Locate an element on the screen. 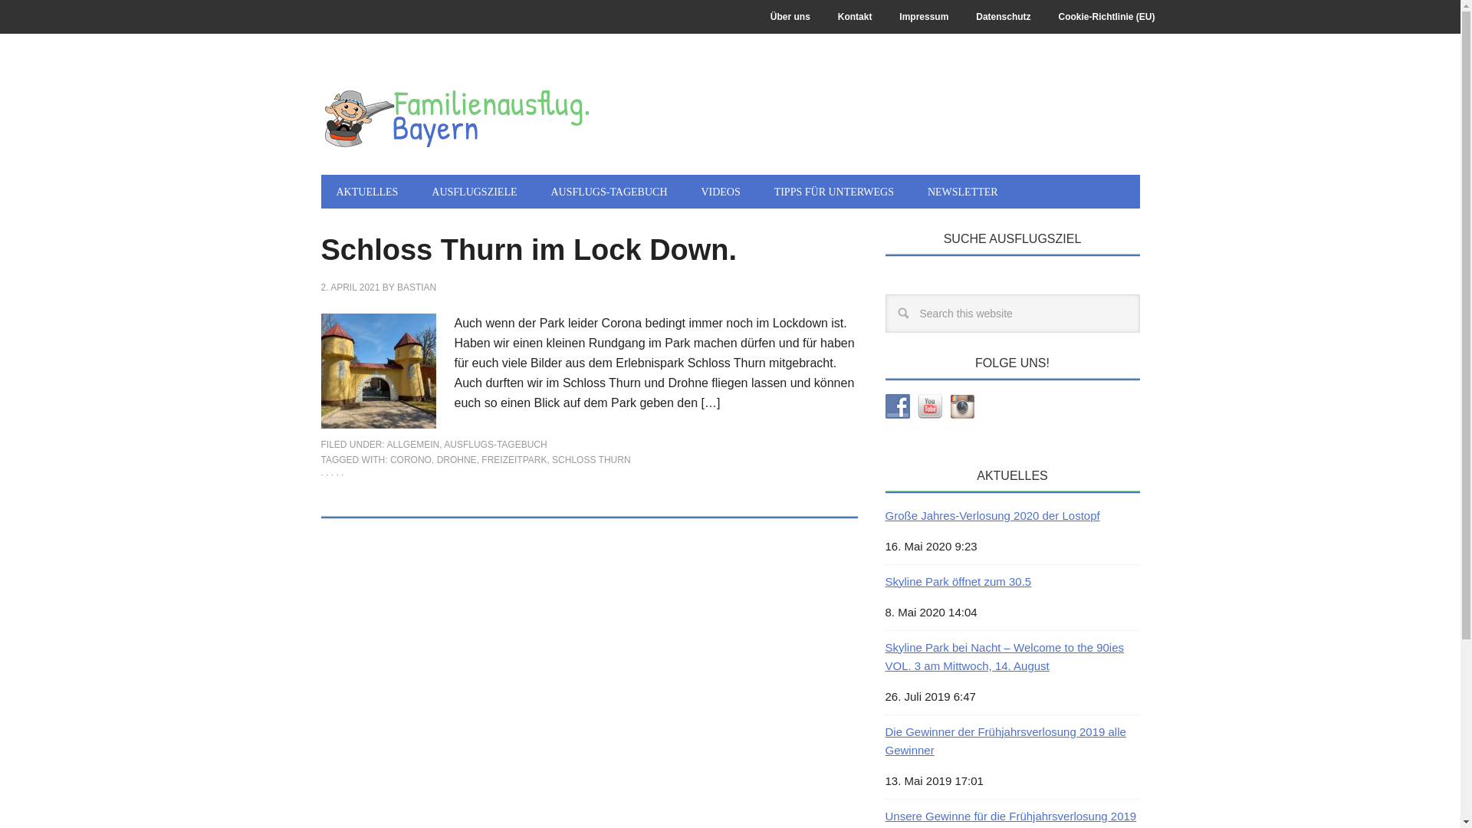 This screenshot has height=828, width=1472. BASTIAN is located at coordinates (417, 287).